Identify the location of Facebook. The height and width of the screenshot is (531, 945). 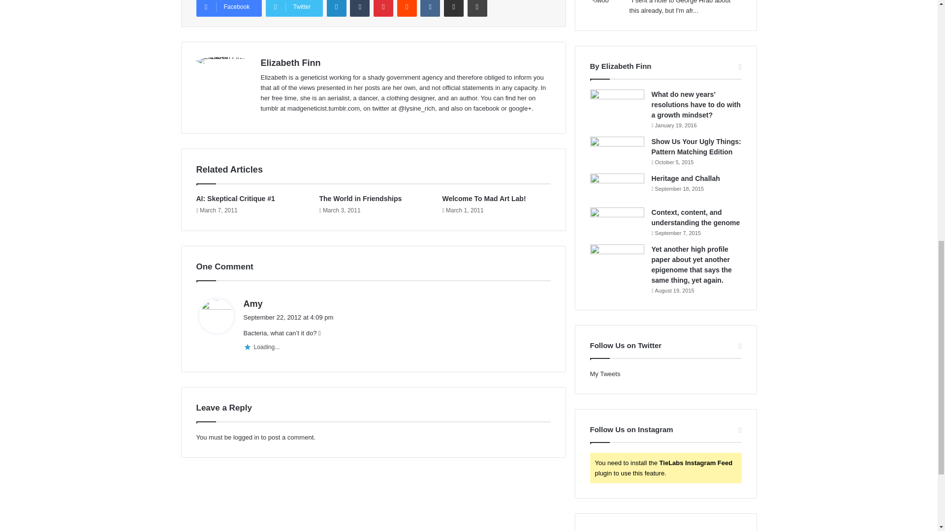
(228, 8).